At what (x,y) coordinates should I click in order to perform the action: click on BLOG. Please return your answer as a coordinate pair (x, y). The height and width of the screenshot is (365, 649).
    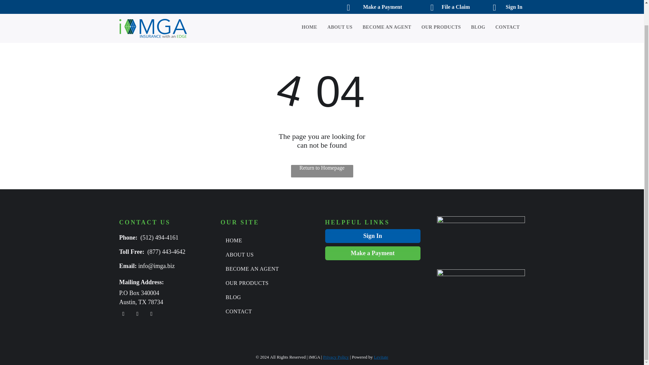
    Looking at the image, I should click on (266, 297).